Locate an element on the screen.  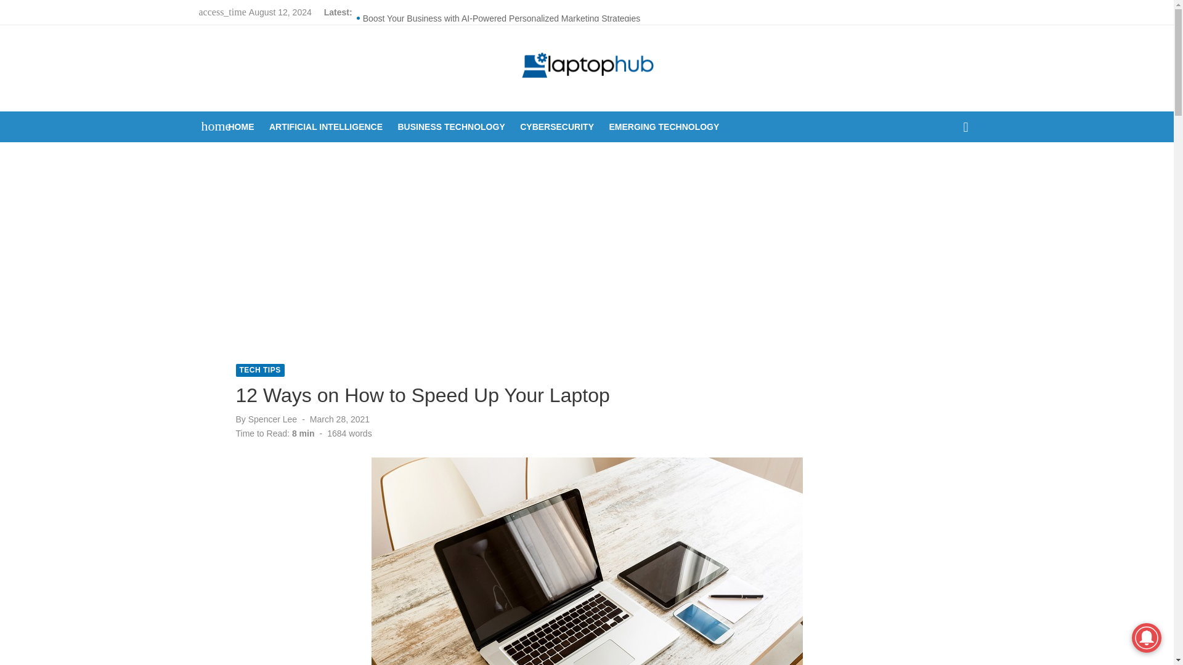
HOME is located at coordinates (241, 127).